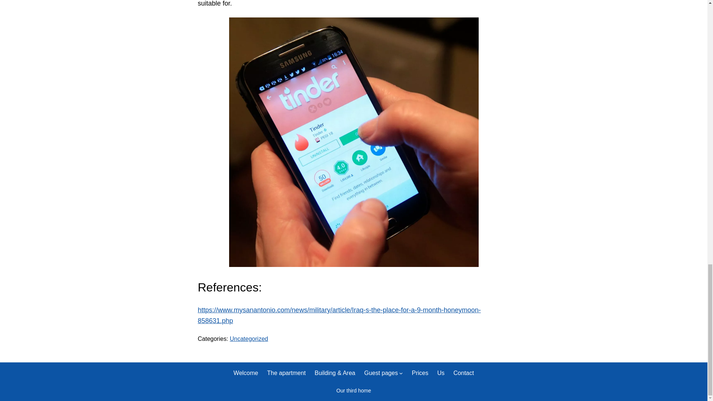  What do you see at coordinates (249, 339) in the screenshot?
I see `Uncategorized` at bounding box center [249, 339].